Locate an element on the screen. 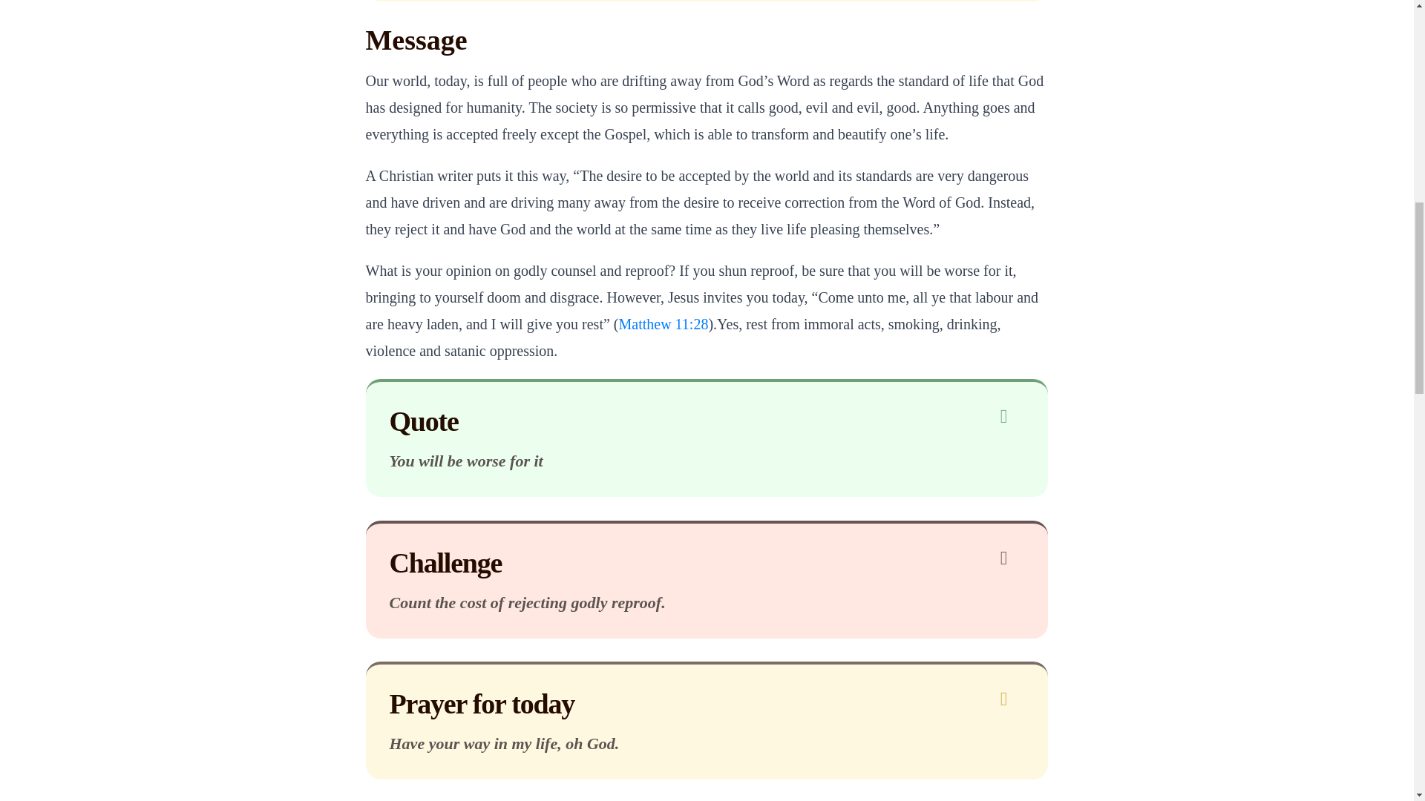 Image resolution: width=1425 pixels, height=801 pixels. Matthew 11:28 is located at coordinates (664, 323).